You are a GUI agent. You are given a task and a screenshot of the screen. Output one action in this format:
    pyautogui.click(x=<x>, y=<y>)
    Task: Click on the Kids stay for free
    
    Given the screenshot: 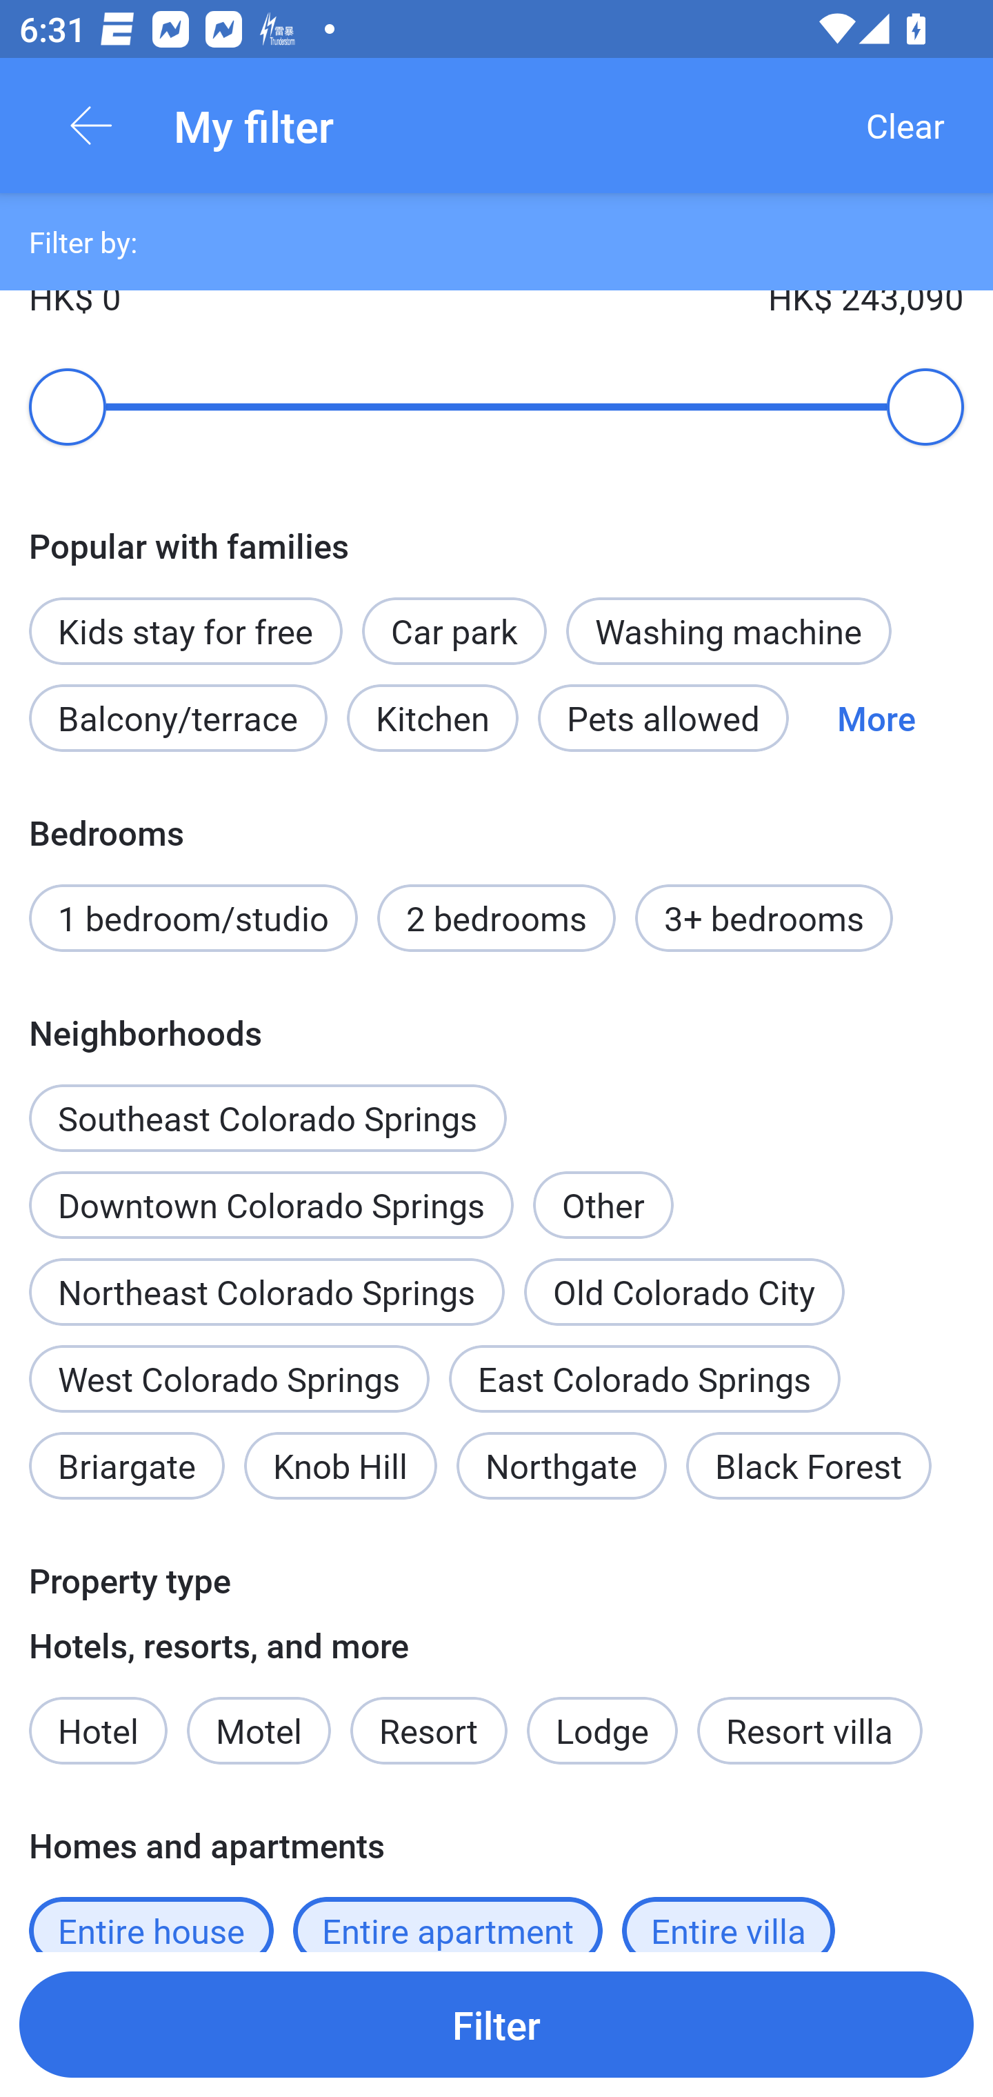 What is the action you would take?
    pyautogui.click(x=185, y=630)
    